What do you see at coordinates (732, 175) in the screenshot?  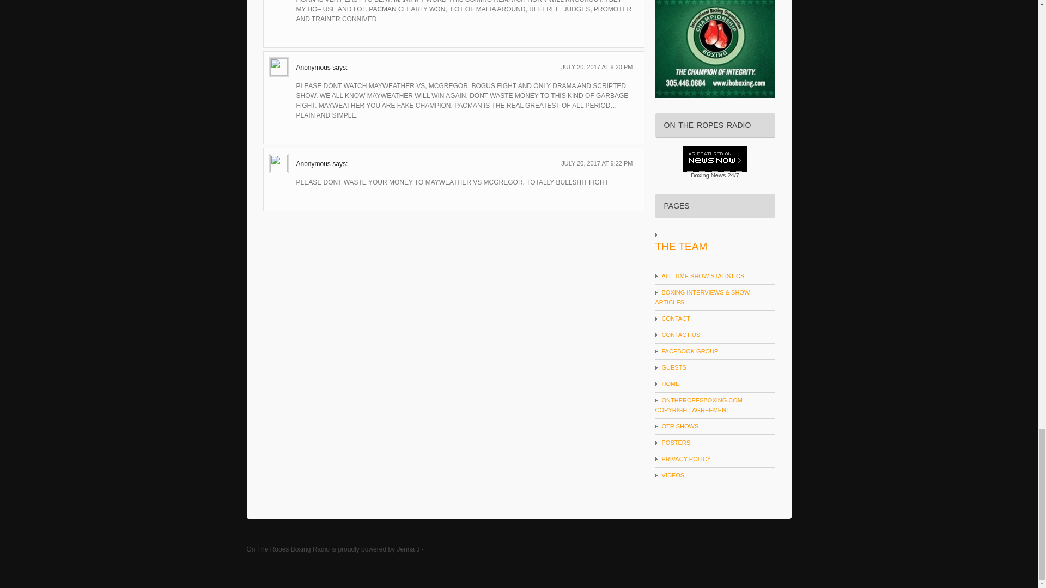 I see `Click here for more Boxing news from NewsNow` at bounding box center [732, 175].